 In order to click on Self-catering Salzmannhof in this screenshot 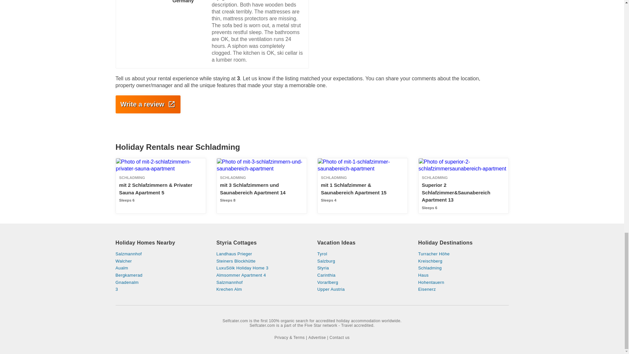, I will do `click(261, 283)`.